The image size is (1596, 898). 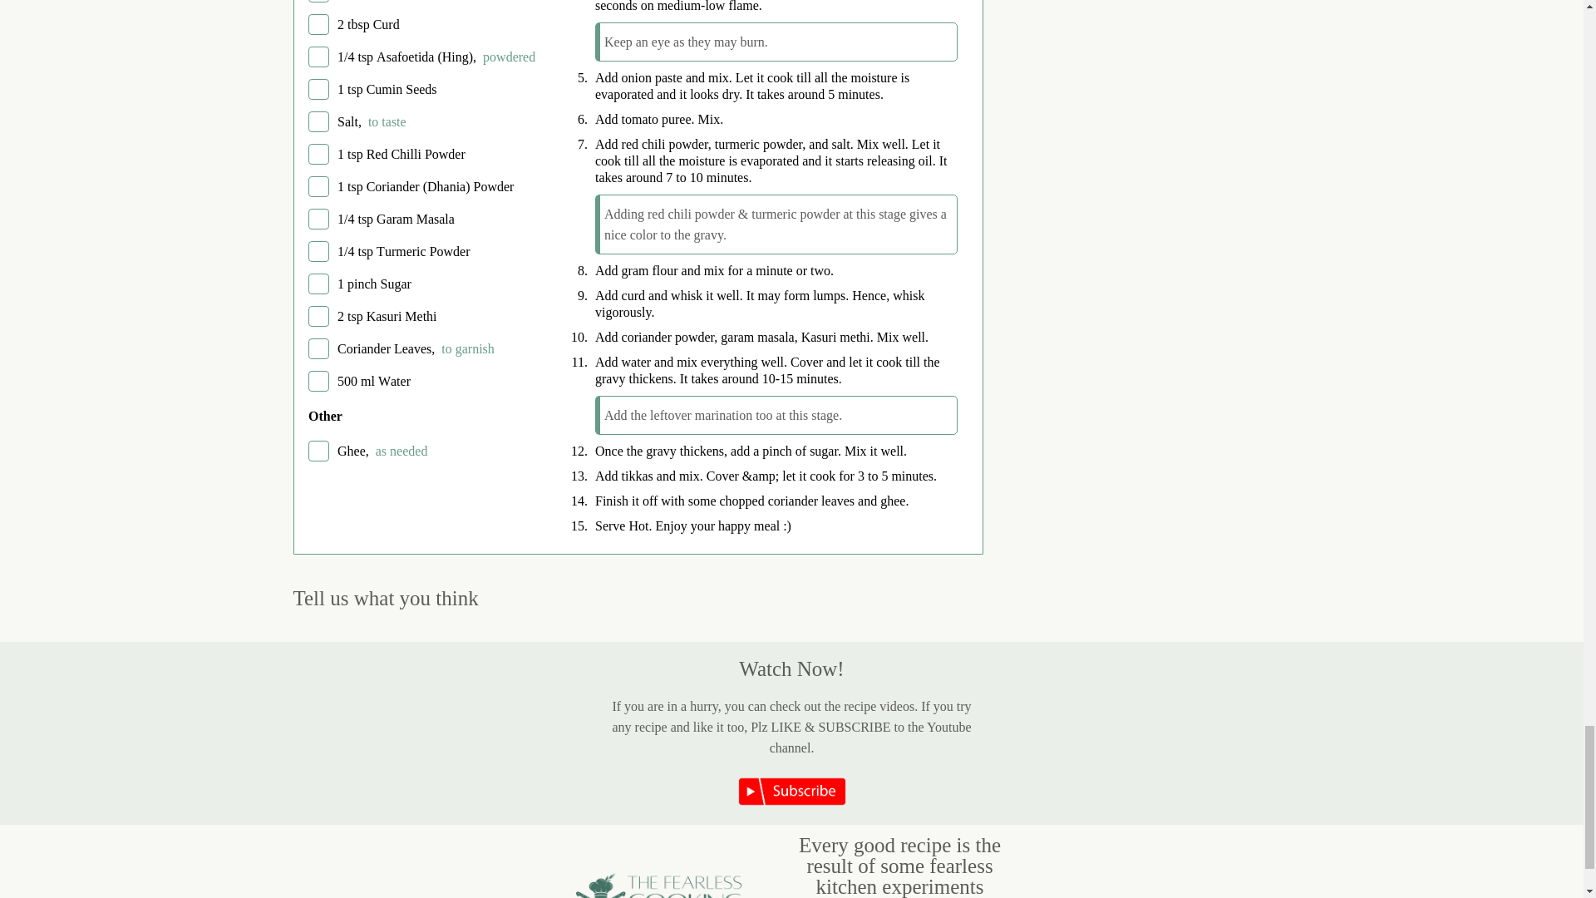 What do you see at coordinates (318, 2) in the screenshot?
I see `on` at bounding box center [318, 2].